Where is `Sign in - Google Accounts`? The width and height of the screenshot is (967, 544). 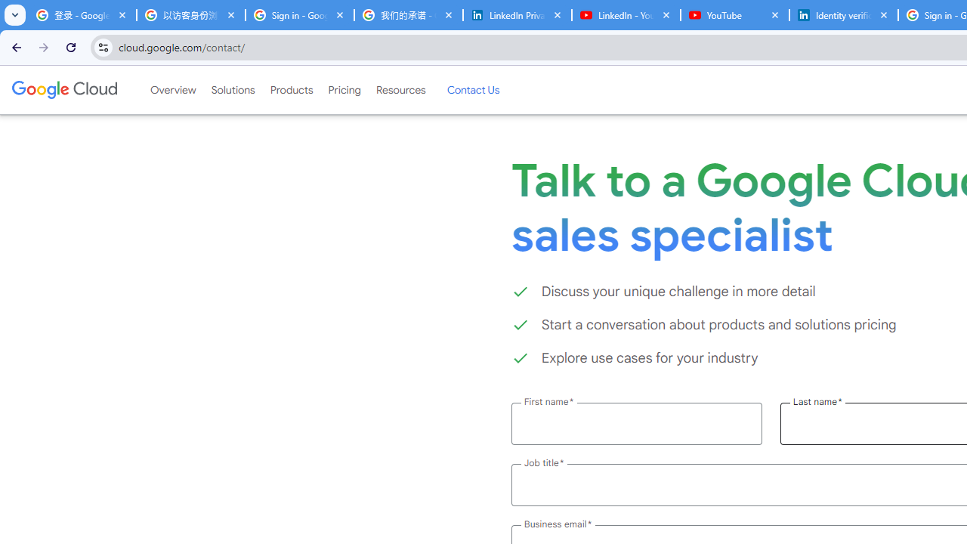
Sign in - Google Accounts is located at coordinates (299, 15).